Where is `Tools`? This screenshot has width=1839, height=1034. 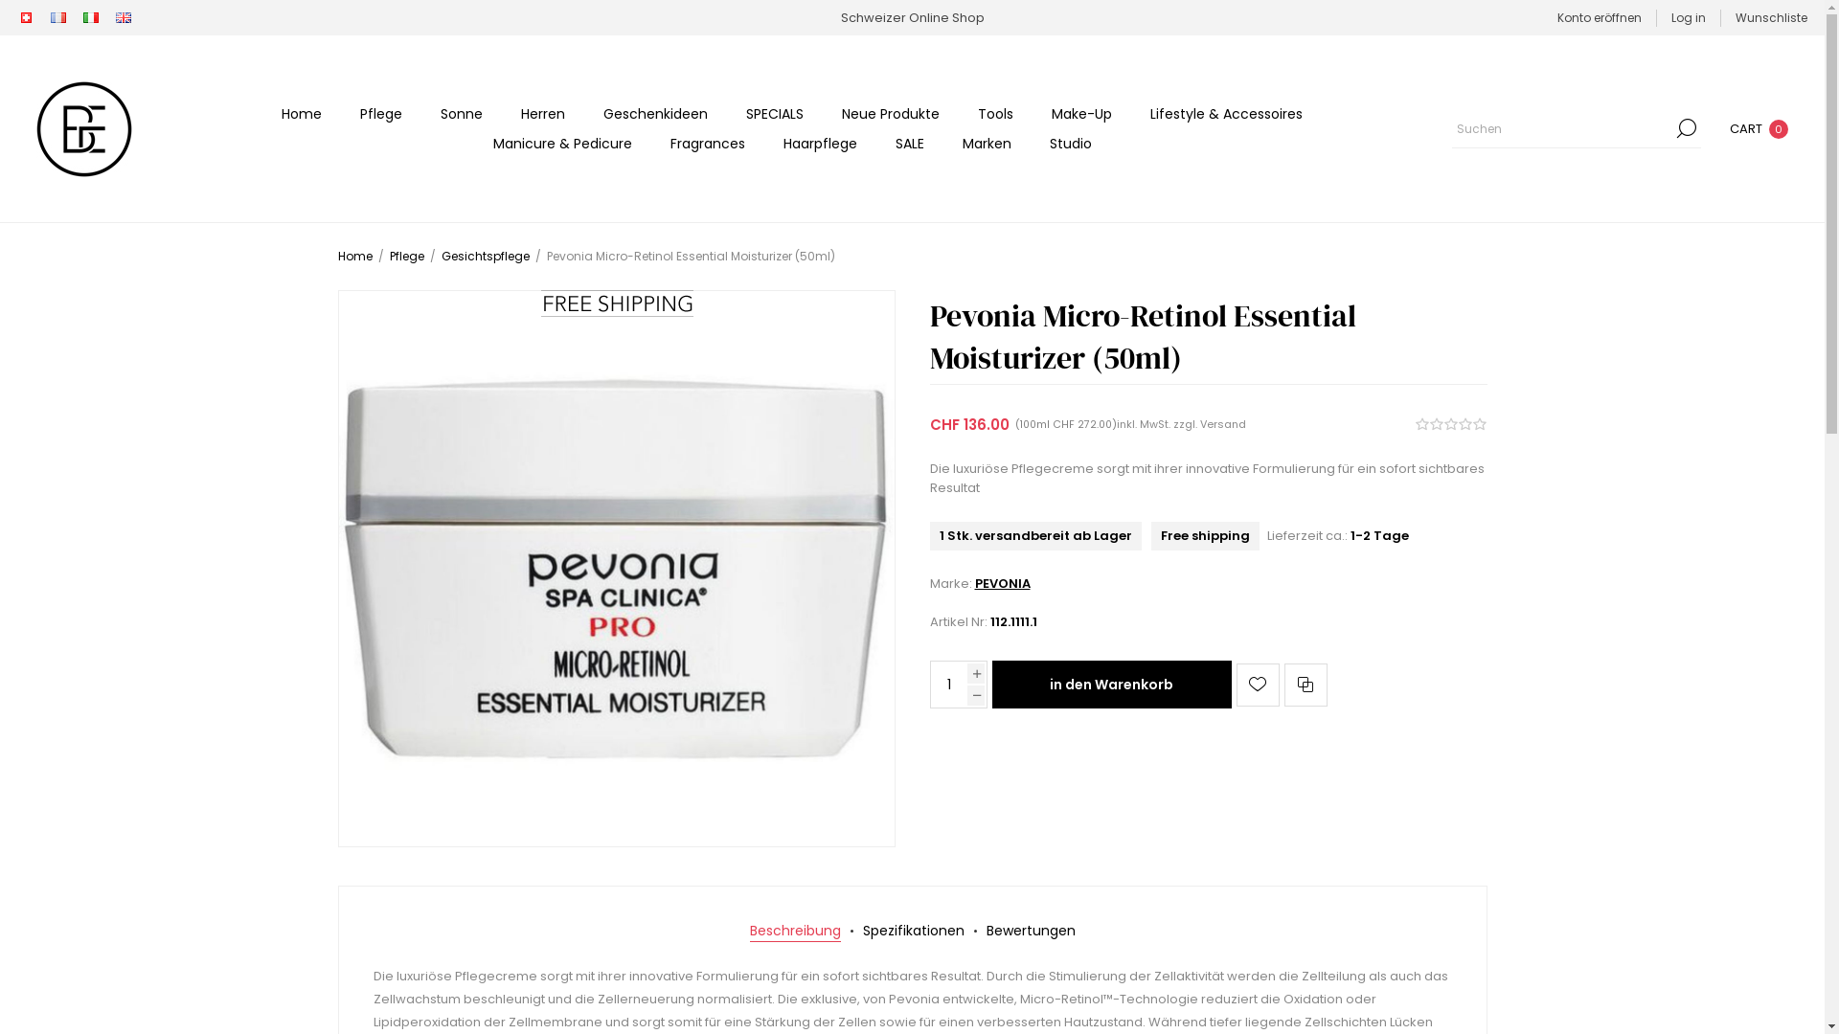 Tools is located at coordinates (996, 115).